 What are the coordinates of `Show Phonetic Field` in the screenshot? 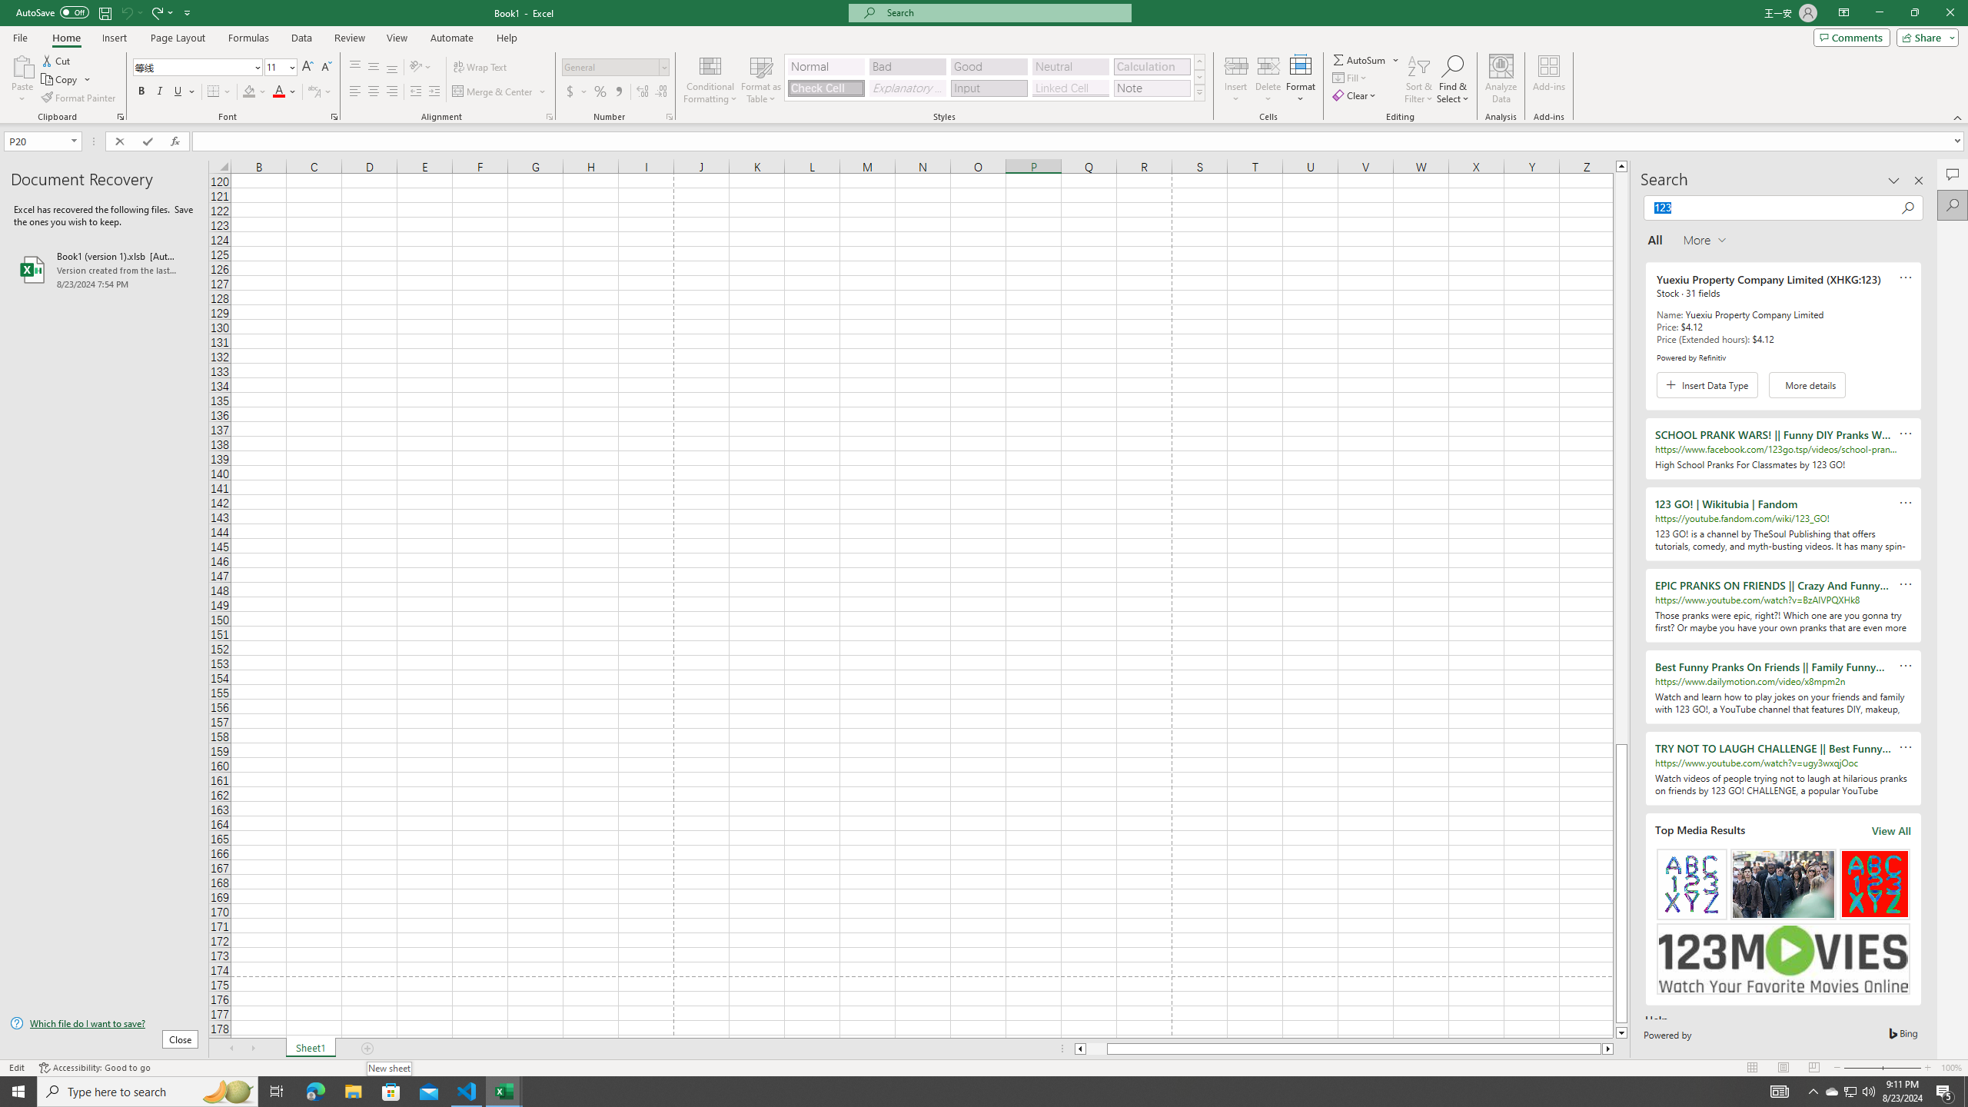 It's located at (314, 92).